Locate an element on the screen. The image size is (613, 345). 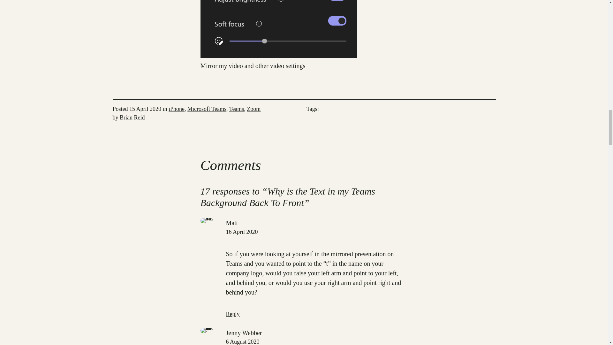
Reply is located at coordinates (233, 314).